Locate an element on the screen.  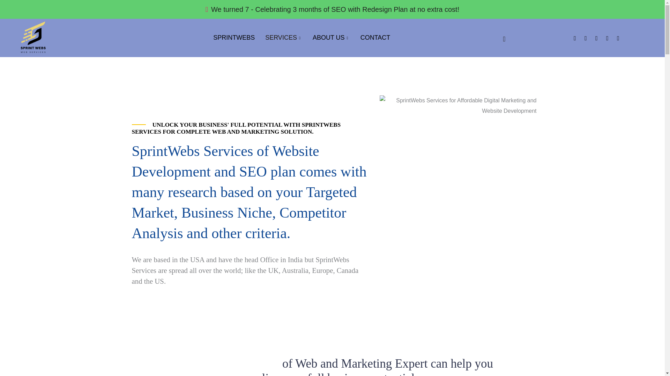
SERVICES is located at coordinates (283, 38).